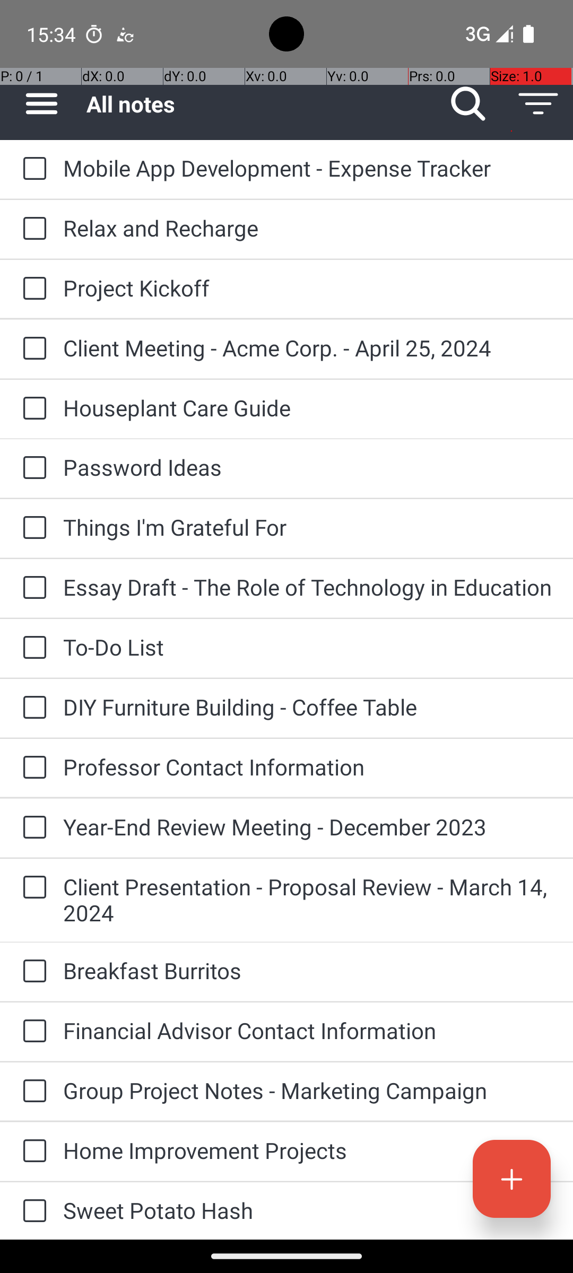 This screenshot has width=573, height=1273. What do you see at coordinates (32, 648) in the screenshot?
I see `to-do: To-Do List` at bounding box center [32, 648].